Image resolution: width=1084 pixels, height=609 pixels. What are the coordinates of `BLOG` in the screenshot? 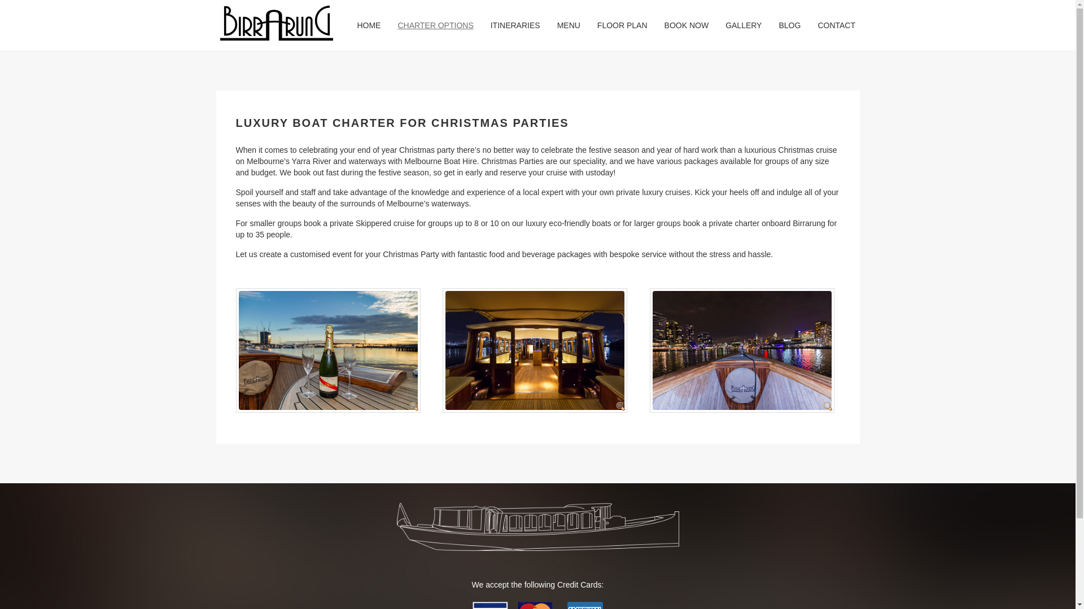 It's located at (789, 25).